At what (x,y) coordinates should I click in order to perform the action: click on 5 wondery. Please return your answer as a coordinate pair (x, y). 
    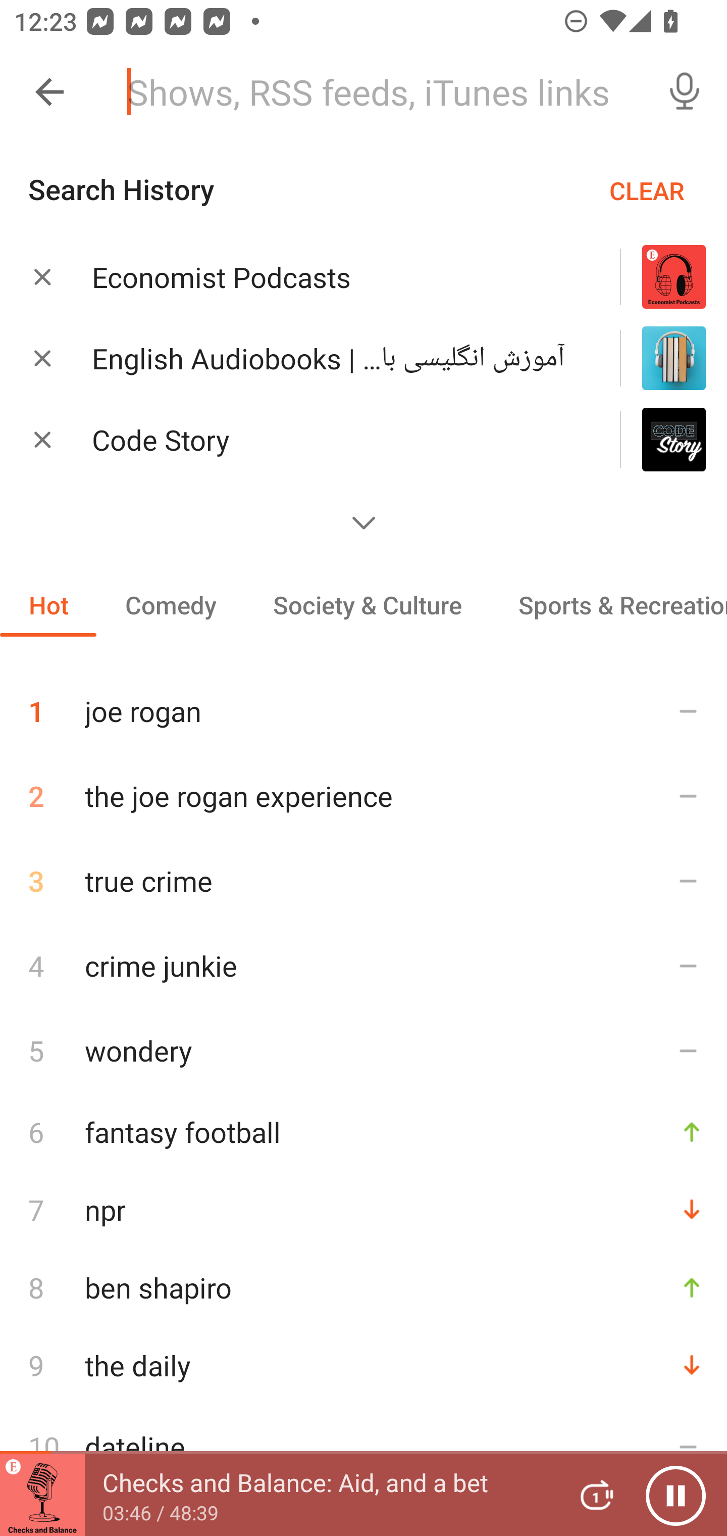
    Looking at the image, I should click on (363, 1050).